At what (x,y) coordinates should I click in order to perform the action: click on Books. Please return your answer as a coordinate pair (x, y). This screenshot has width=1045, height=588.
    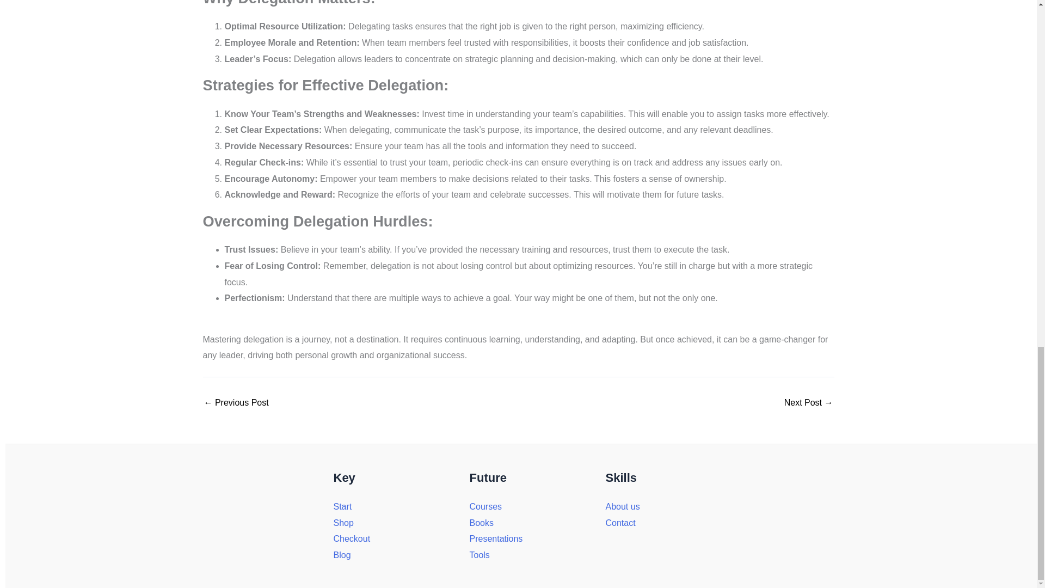
    Looking at the image, I should click on (481, 523).